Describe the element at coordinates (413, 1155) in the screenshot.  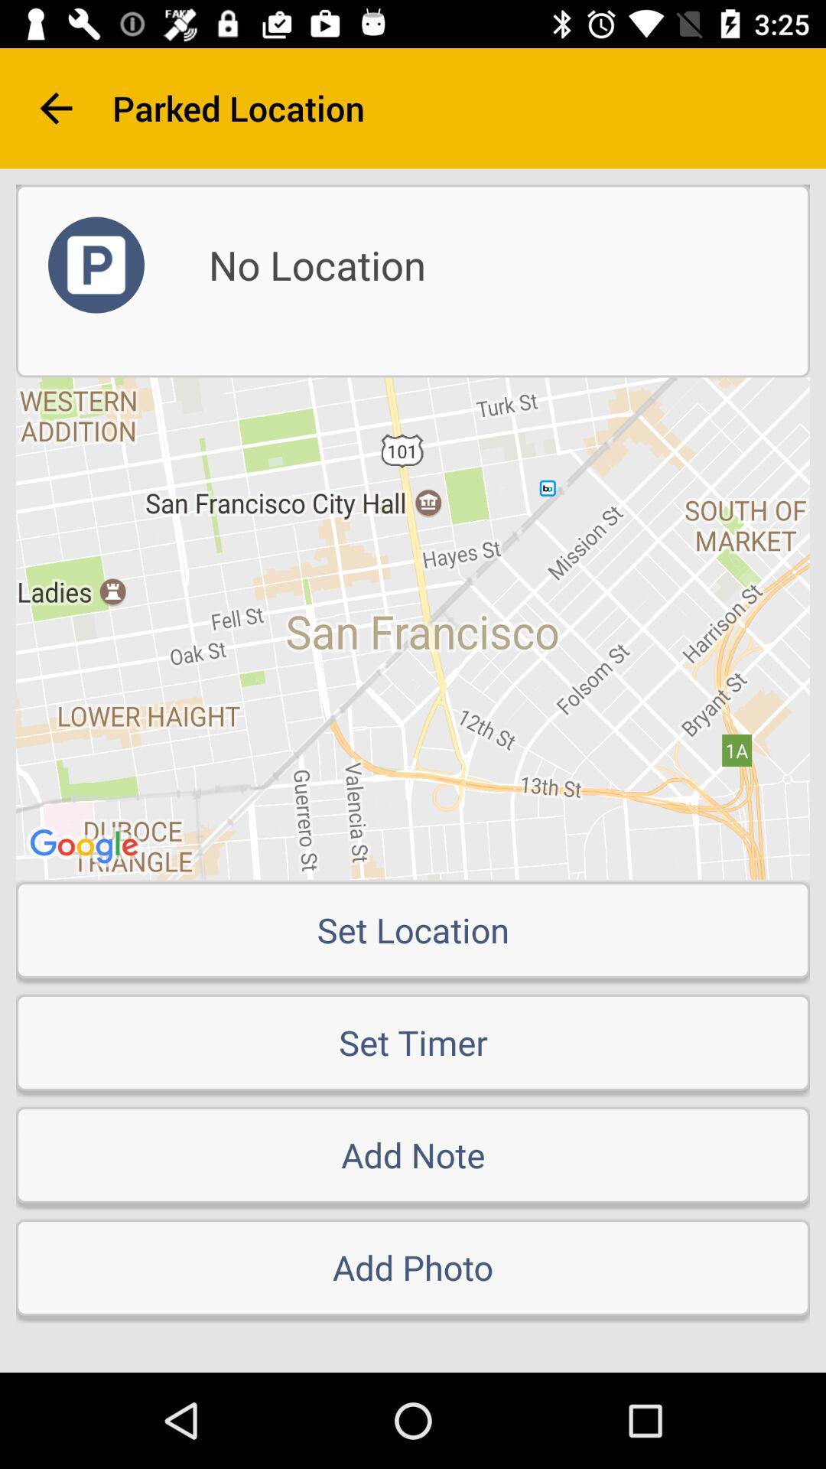
I see `click the item below the set timer icon` at that location.